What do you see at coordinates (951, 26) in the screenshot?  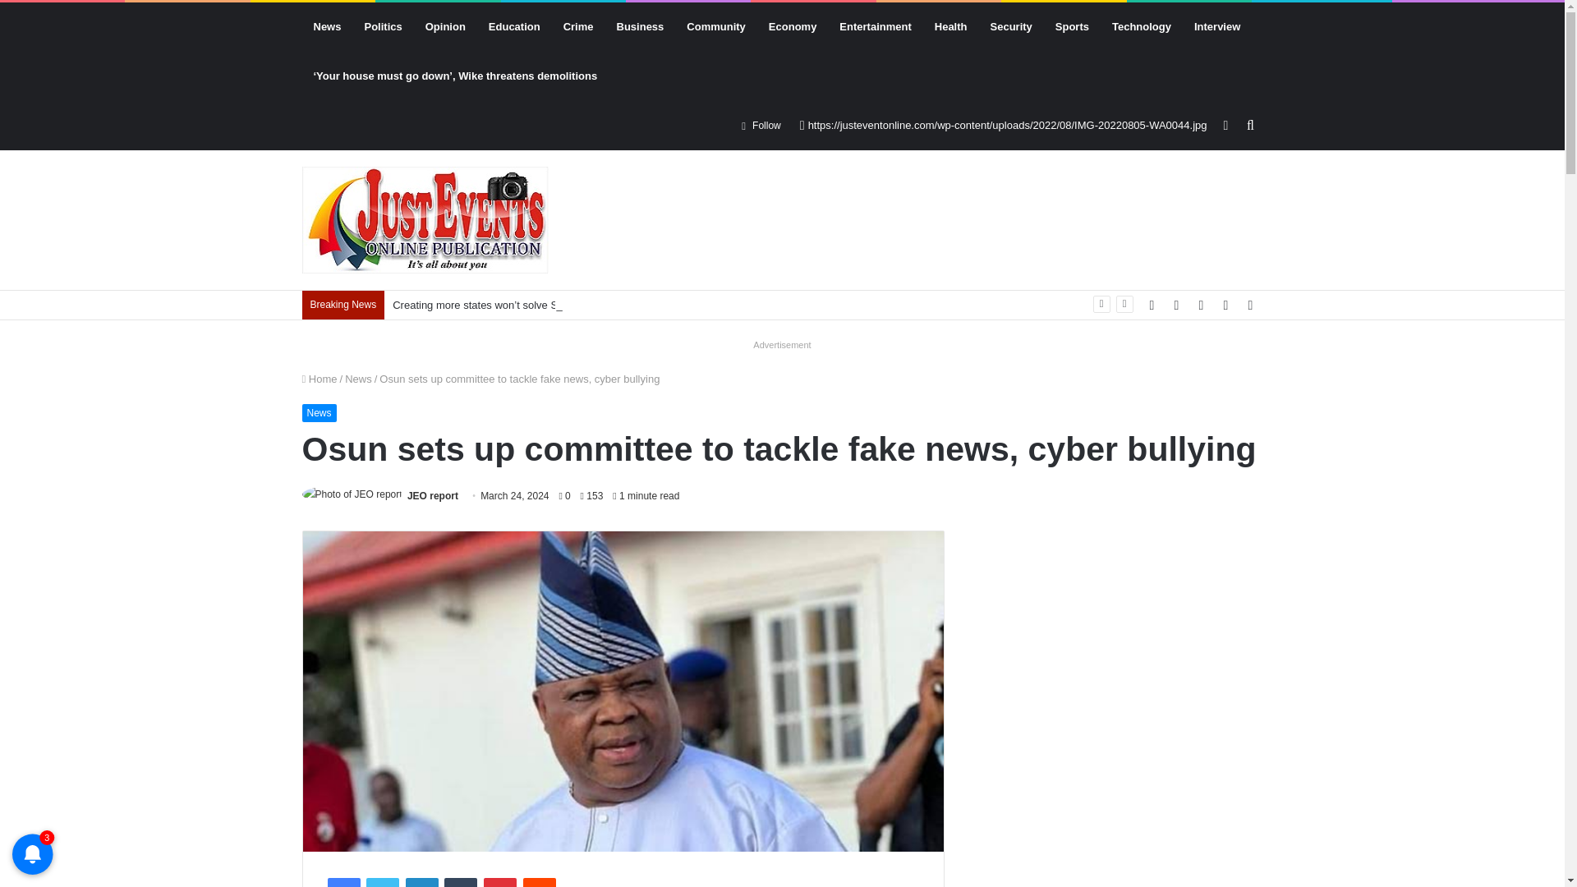 I see `Health` at bounding box center [951, 26].